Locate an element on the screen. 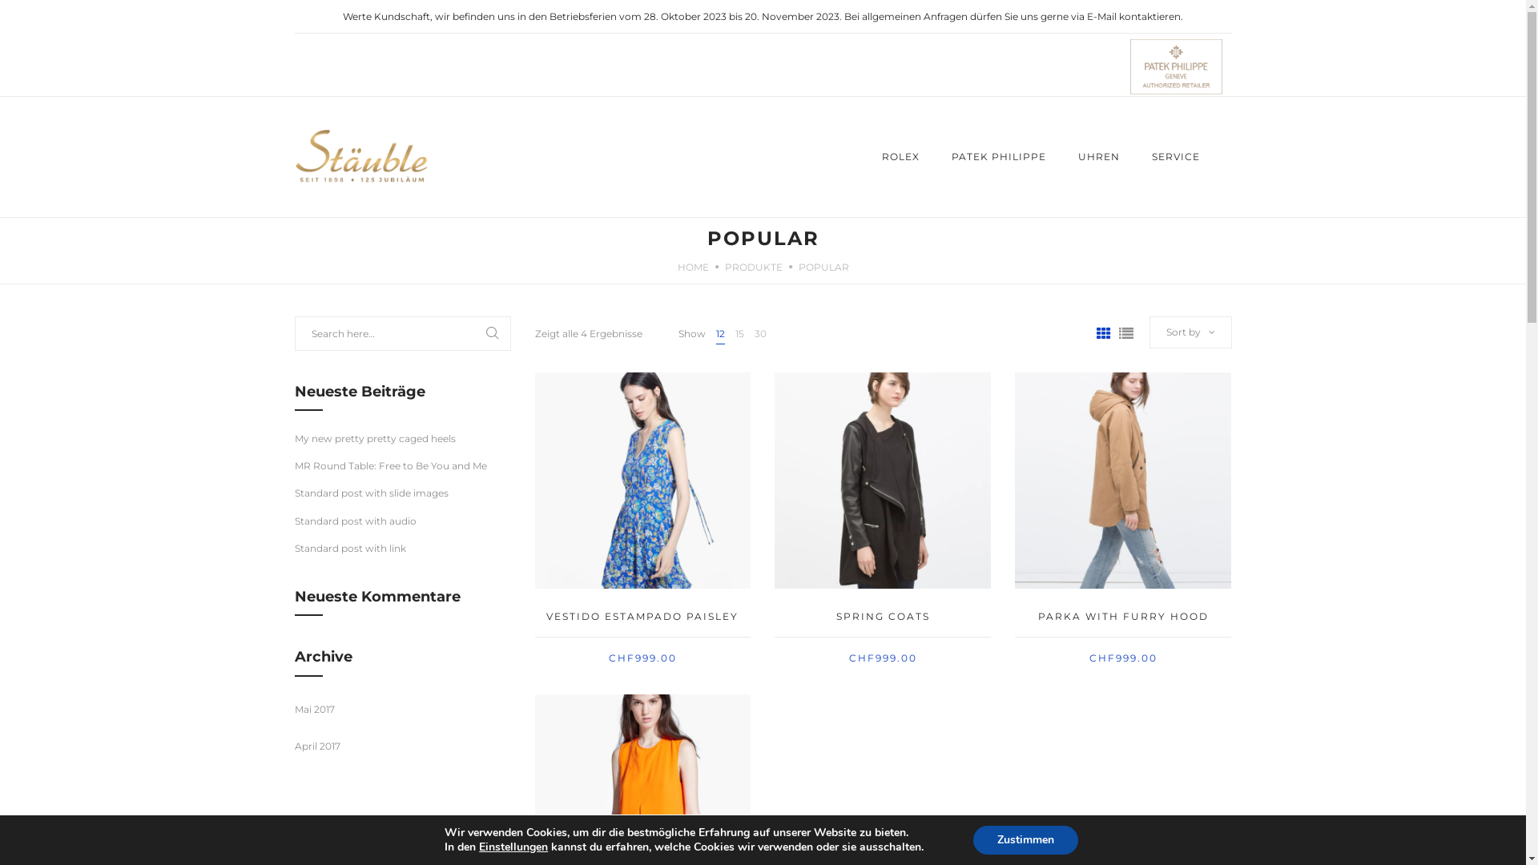 The height and width of the screenshot is (865, 1538). List view is located at coordinates (1125, 334).